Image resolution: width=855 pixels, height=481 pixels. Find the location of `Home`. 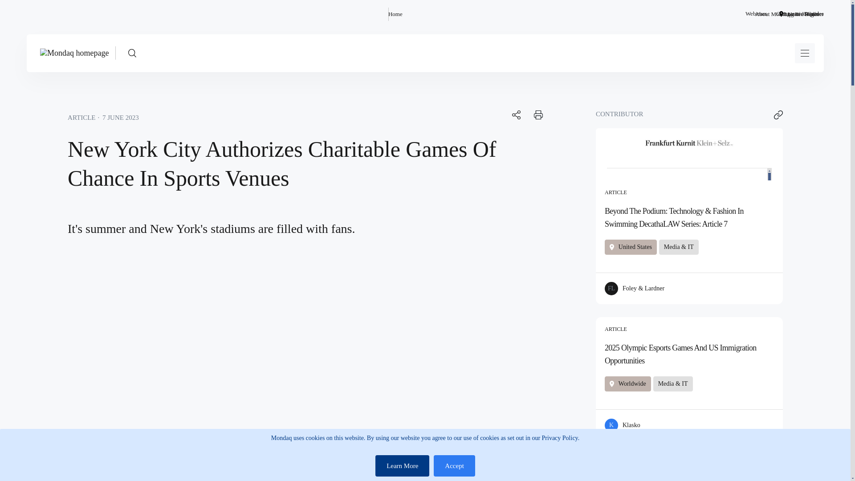

Home is located at coordinates (395, 14).